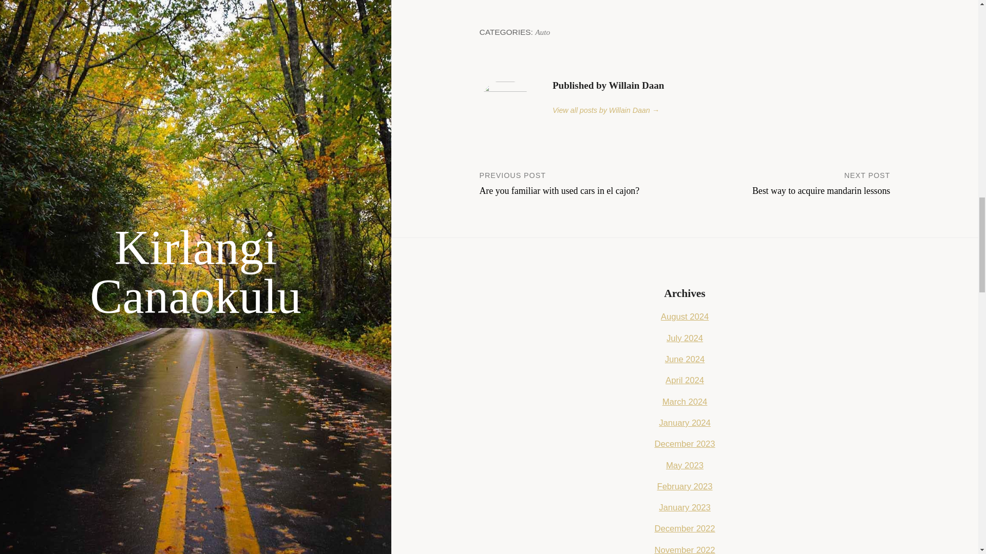 This screenshot has height=554, width=986. What do you see at coordinates (685, 444) in the screenshot?
I see `December 2023` at bounding box center [685, 444].